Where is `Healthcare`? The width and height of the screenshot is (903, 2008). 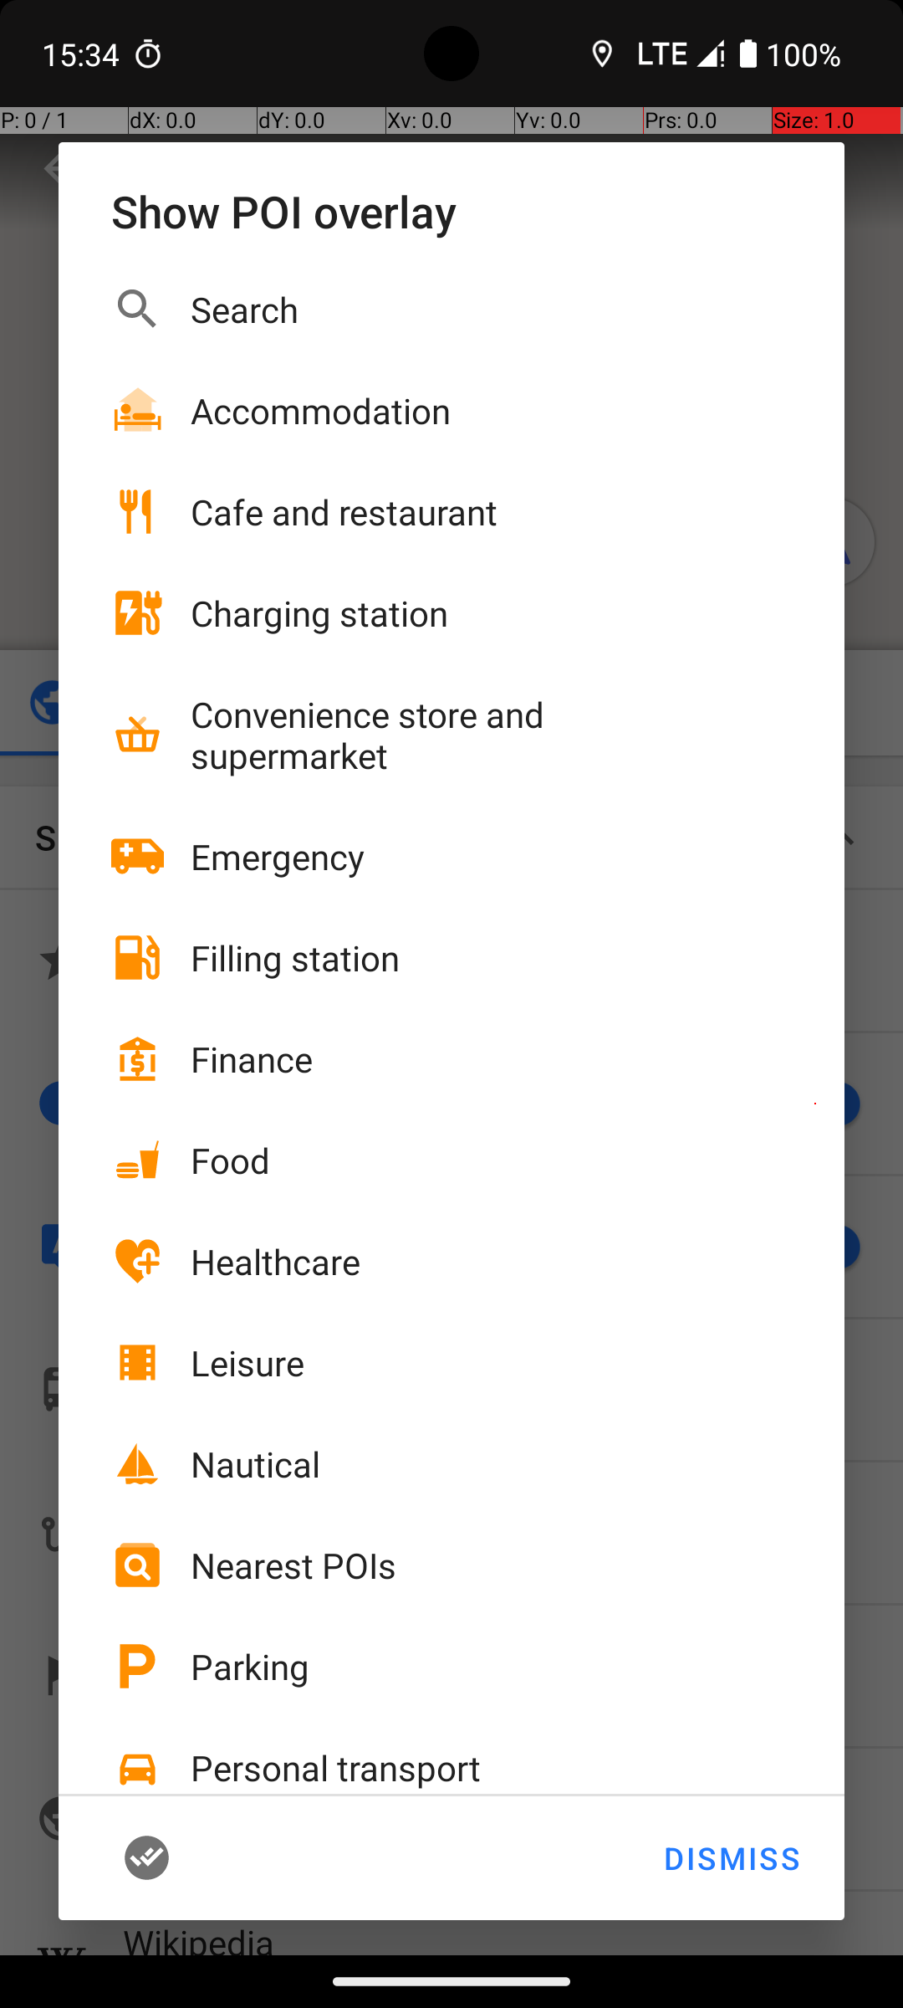
Healthcare is located at coordinates (276, 1262).